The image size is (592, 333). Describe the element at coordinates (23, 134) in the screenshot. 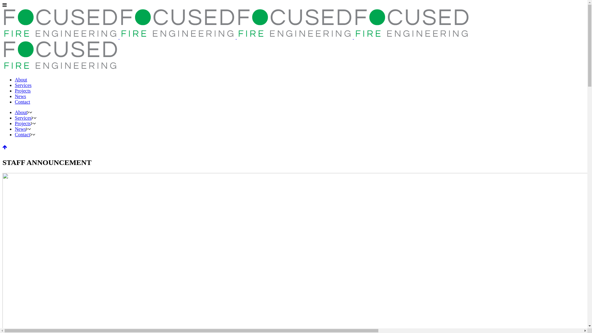

I see `Contact` at that location.